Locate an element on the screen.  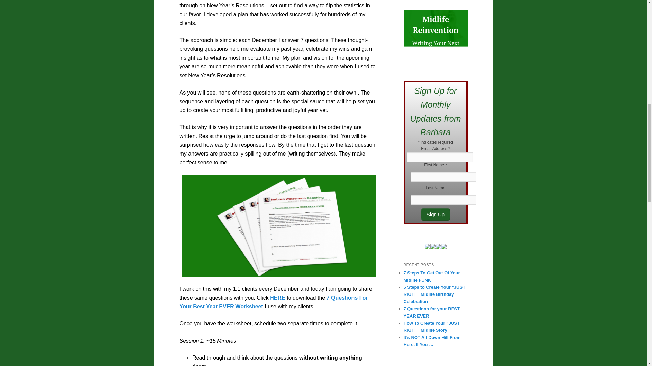
Sign Up is located at coordinates (435, 215).